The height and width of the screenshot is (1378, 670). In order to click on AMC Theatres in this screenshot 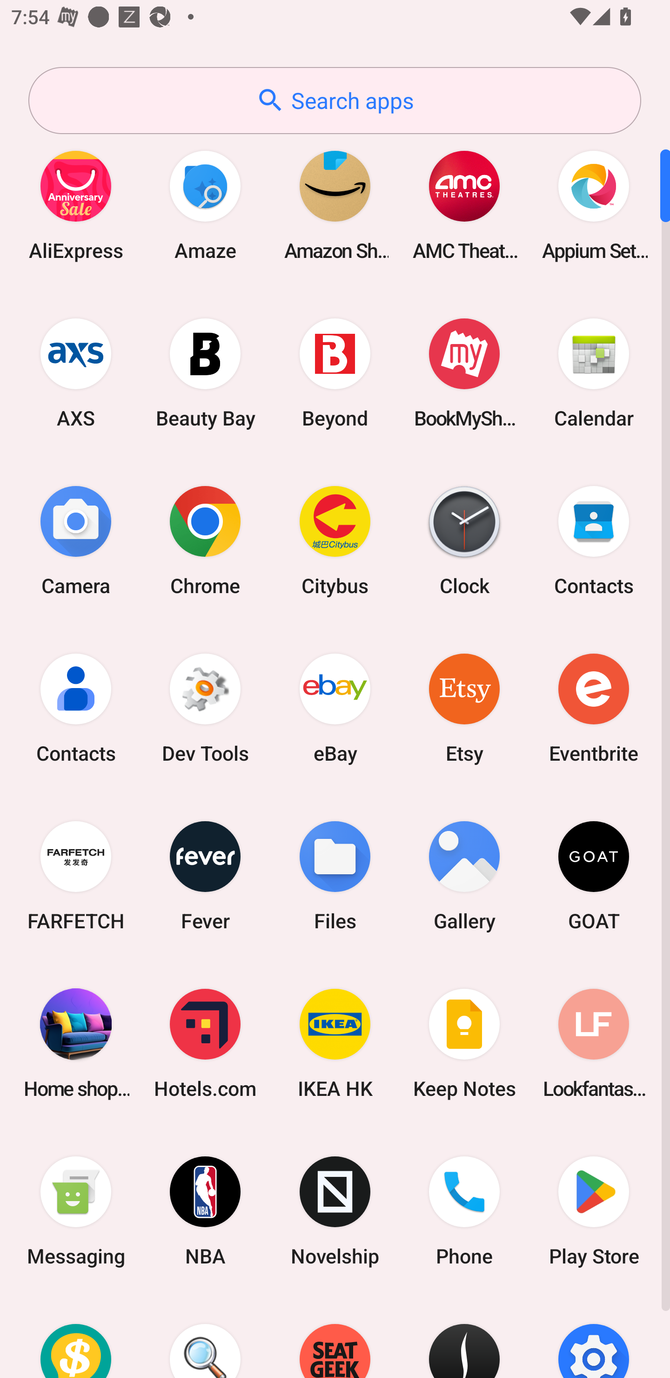, I will do `click(464, 205)`.